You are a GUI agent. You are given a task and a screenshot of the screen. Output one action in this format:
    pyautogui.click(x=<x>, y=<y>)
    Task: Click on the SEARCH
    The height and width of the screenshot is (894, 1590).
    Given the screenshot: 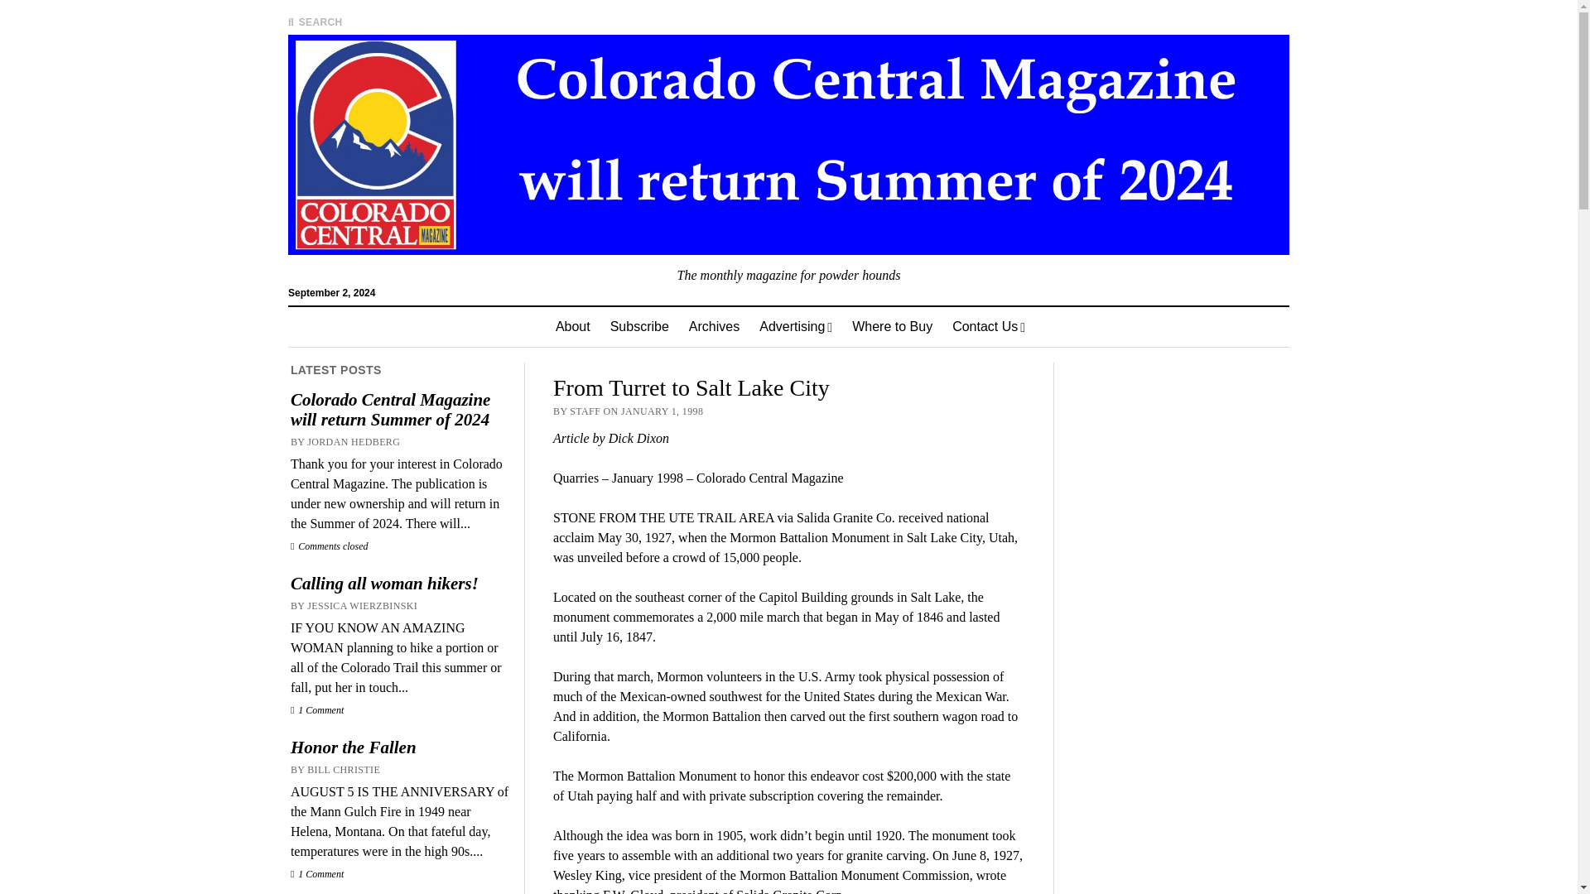 What is the action you would take?
    pyautogui.click(x=315, y=22)
    